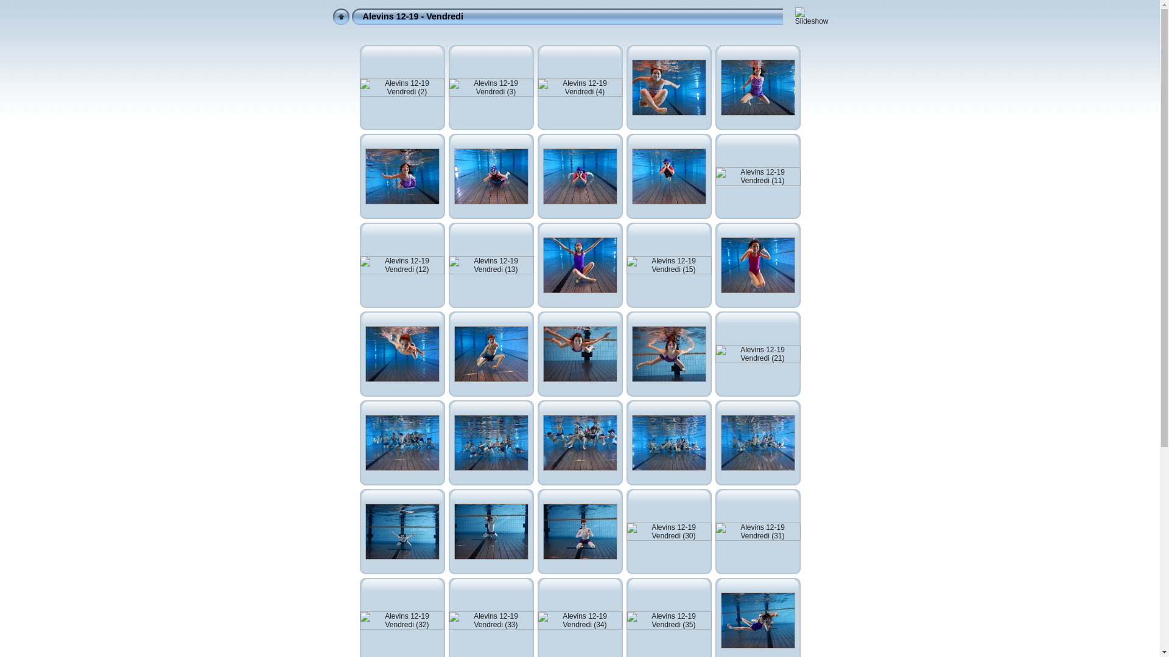  I want to click on  Alevins 12-19 Vendredi (4).JPG , so click(580, 88).